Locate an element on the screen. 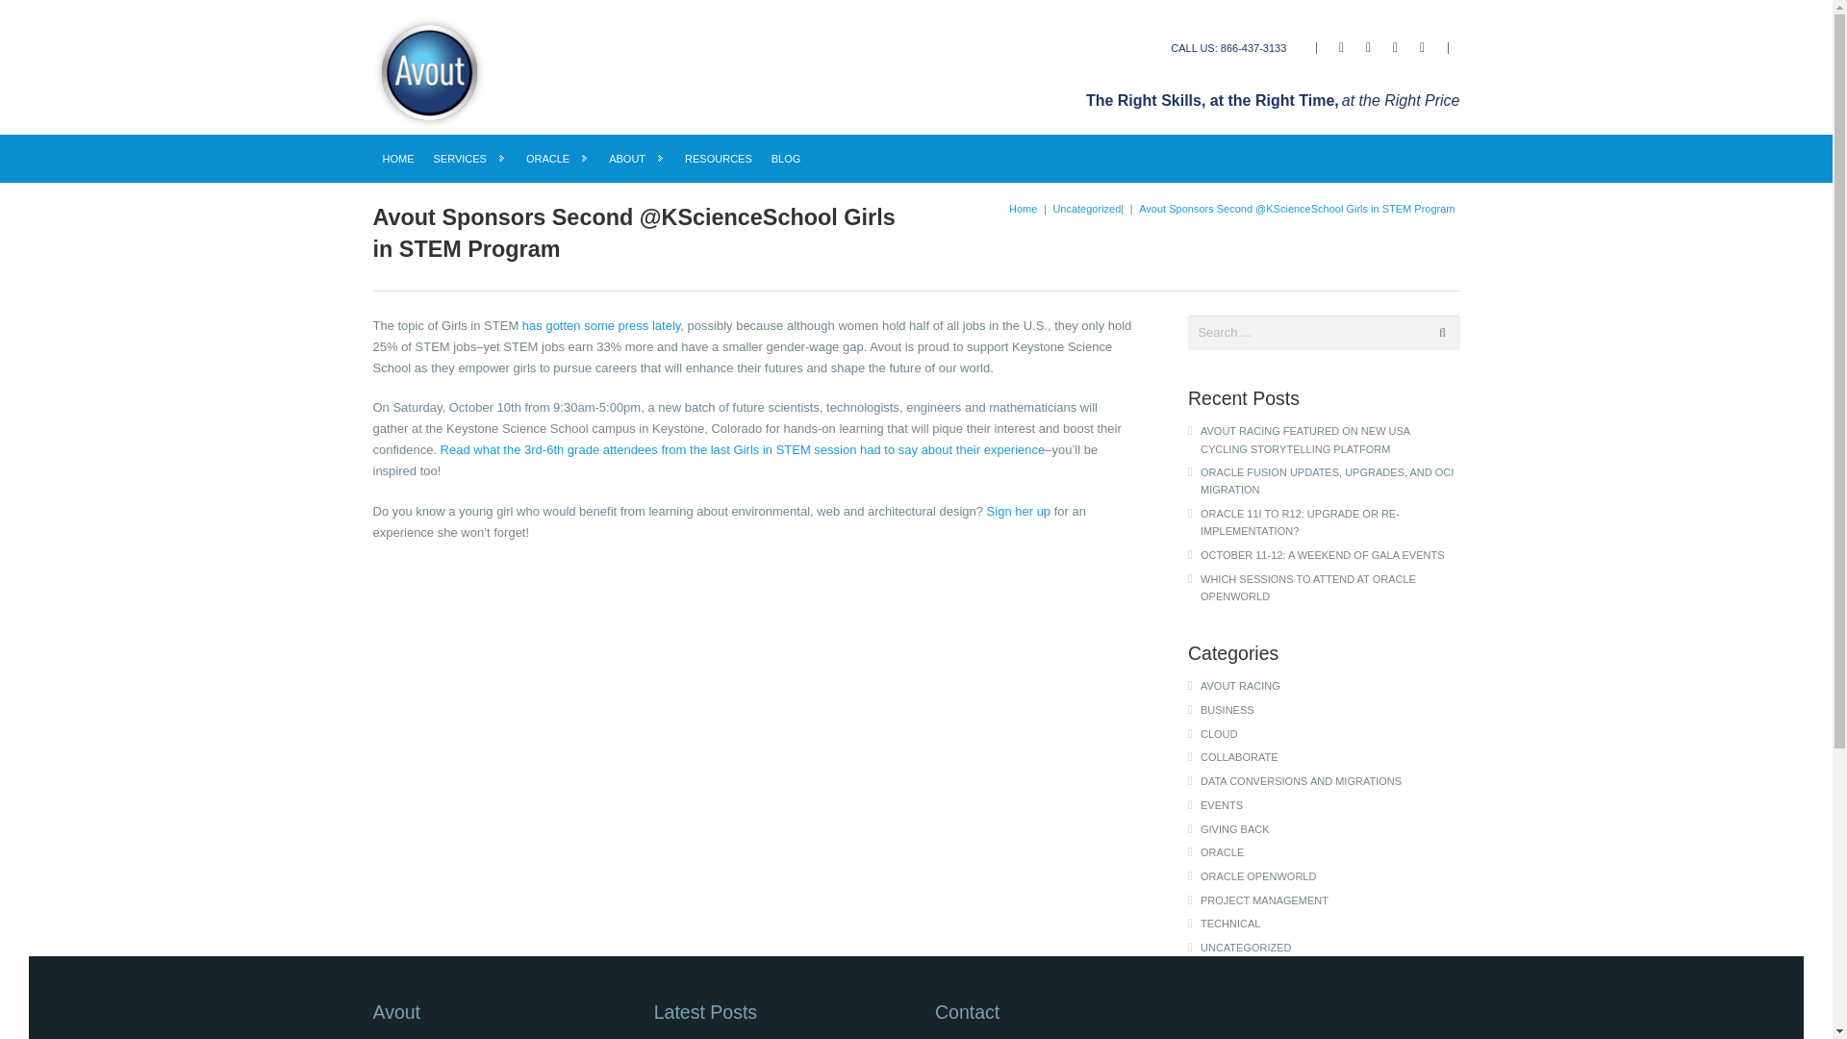 The height and width of the screenshot is (1039, 1847). Home is located at coordinates (1022, 208).